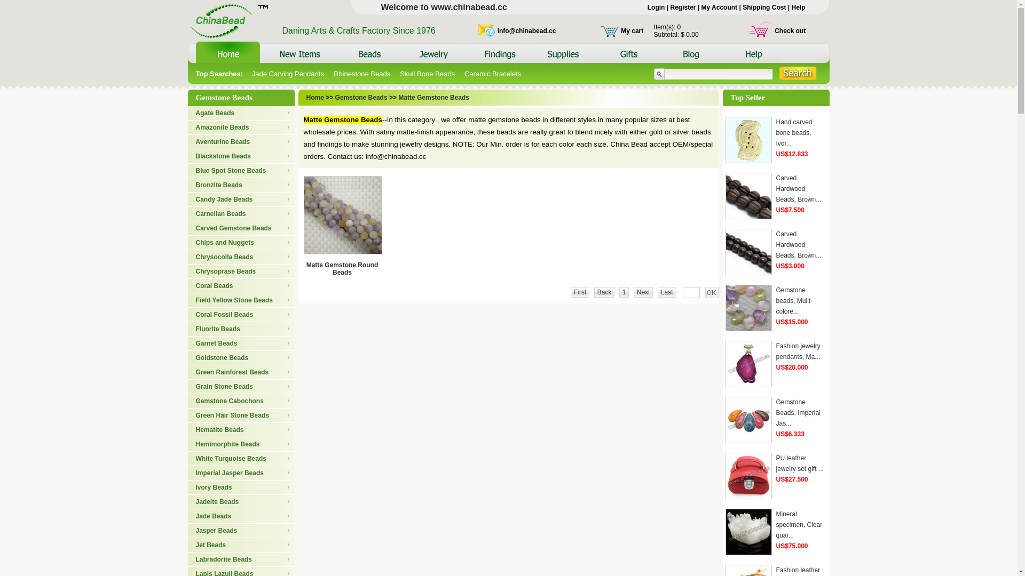  I want to click on Mineral specimen, Clear quar..., so click(800, 525).